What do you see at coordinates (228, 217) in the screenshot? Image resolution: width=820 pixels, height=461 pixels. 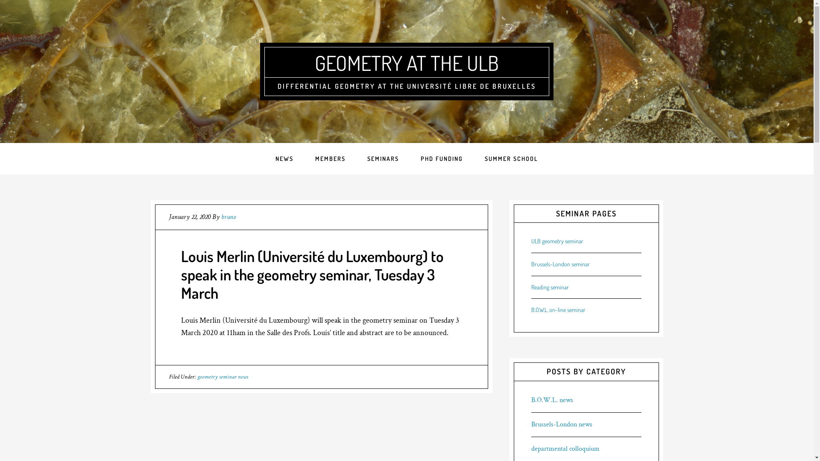 I see `bruno` at bounding box center [228, 217].